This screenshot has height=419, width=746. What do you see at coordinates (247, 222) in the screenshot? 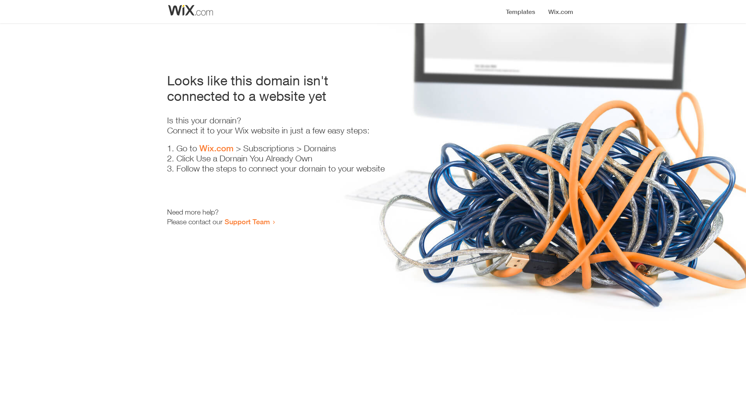
I see `Support Team` at bounding box center [247, 222].